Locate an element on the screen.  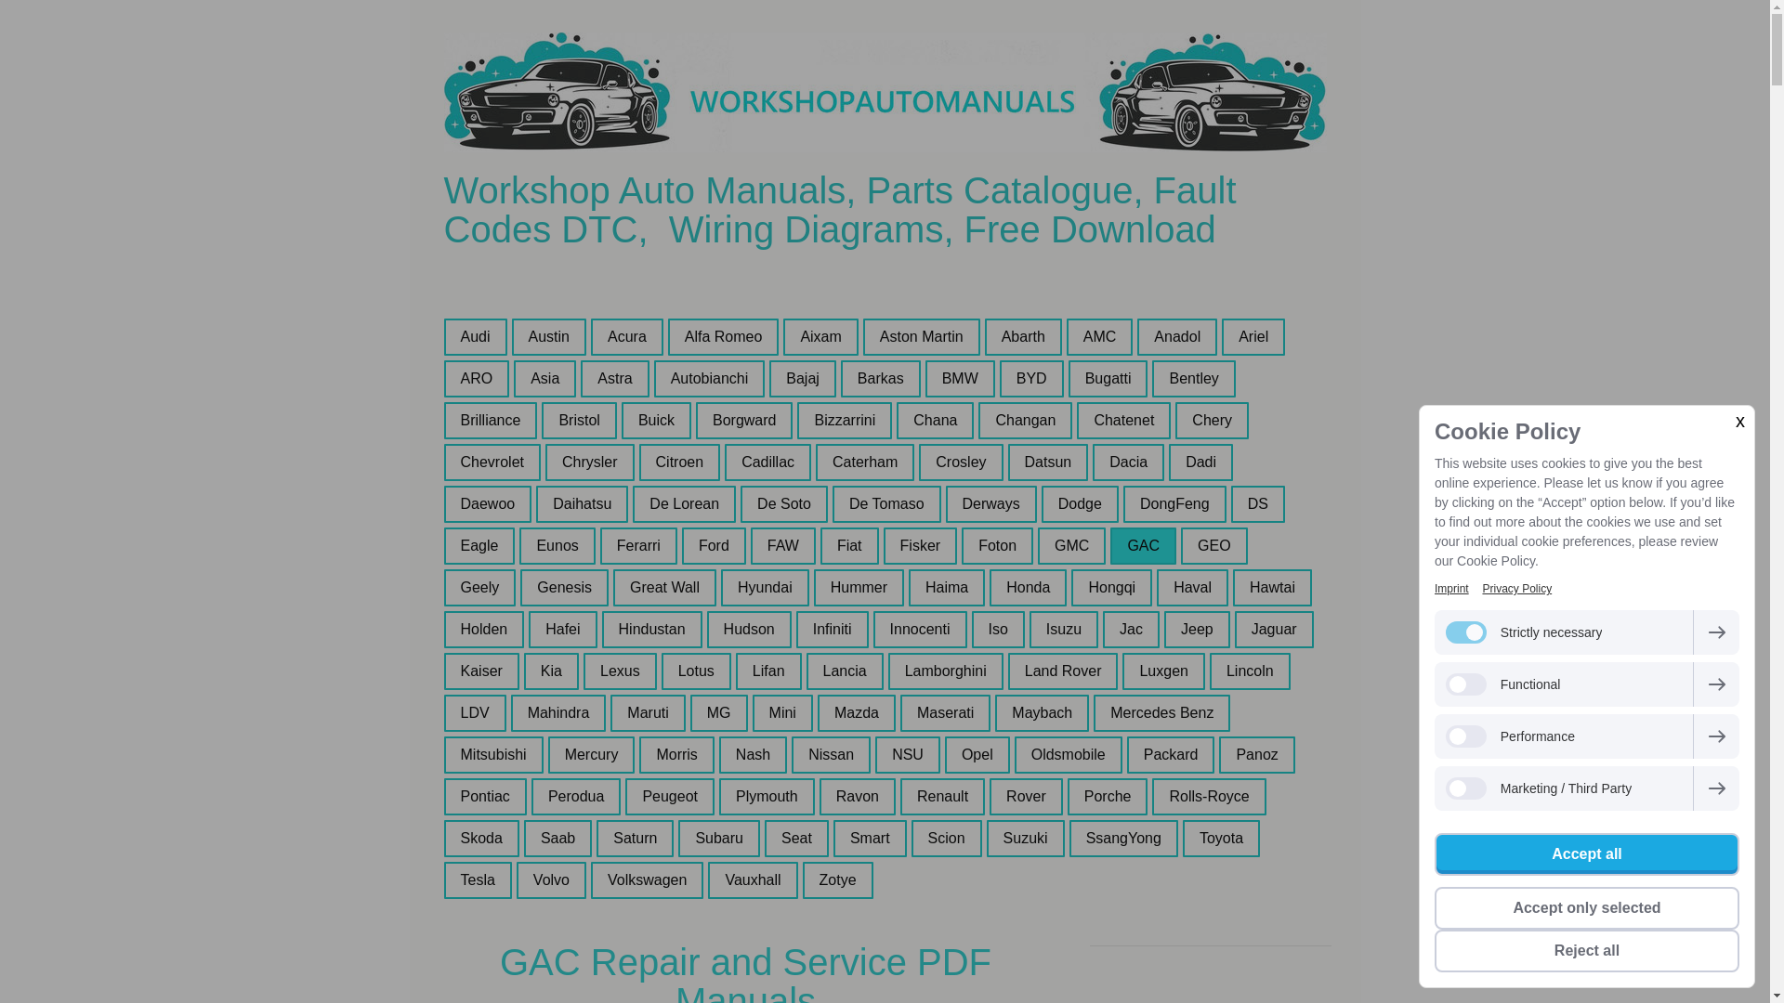
Chrysler is located at coordinates (590, 462).